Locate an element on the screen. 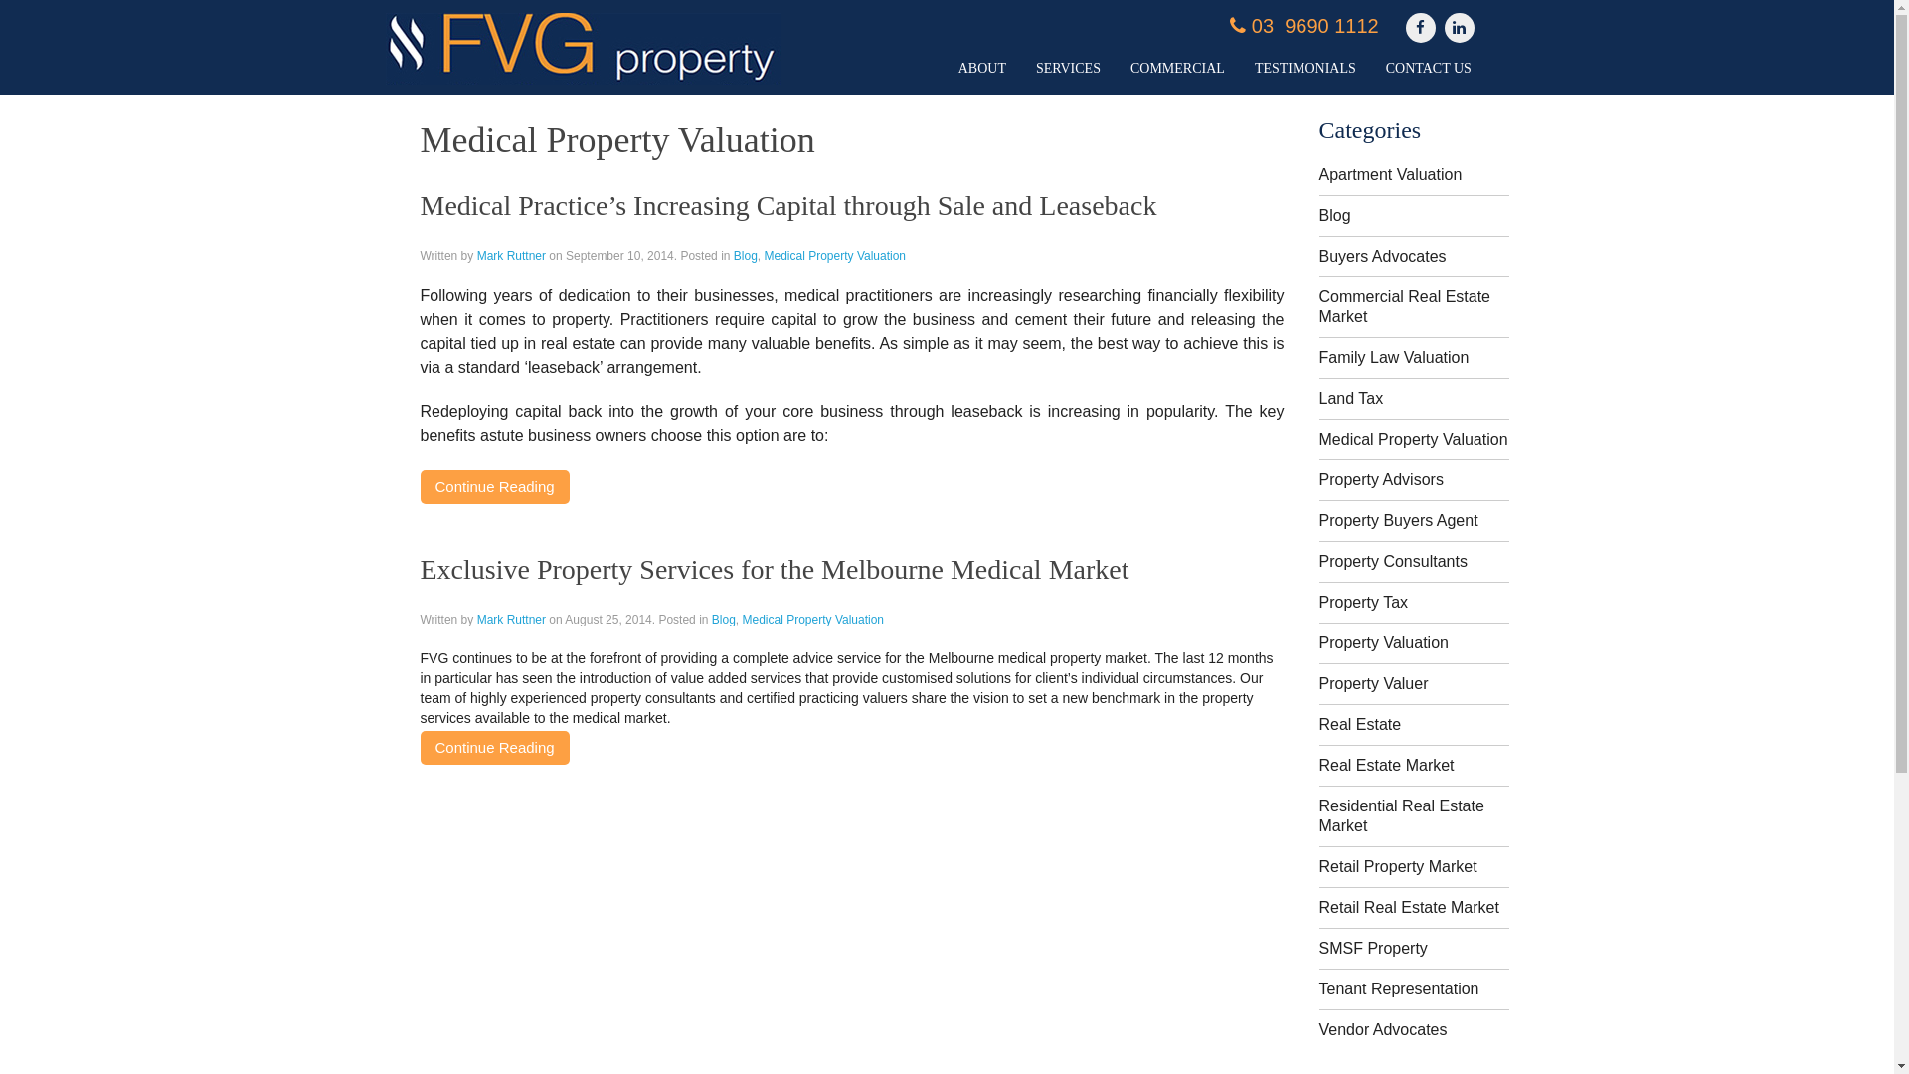  Retail Real Estate Market is located at coordinates (1408, 907).